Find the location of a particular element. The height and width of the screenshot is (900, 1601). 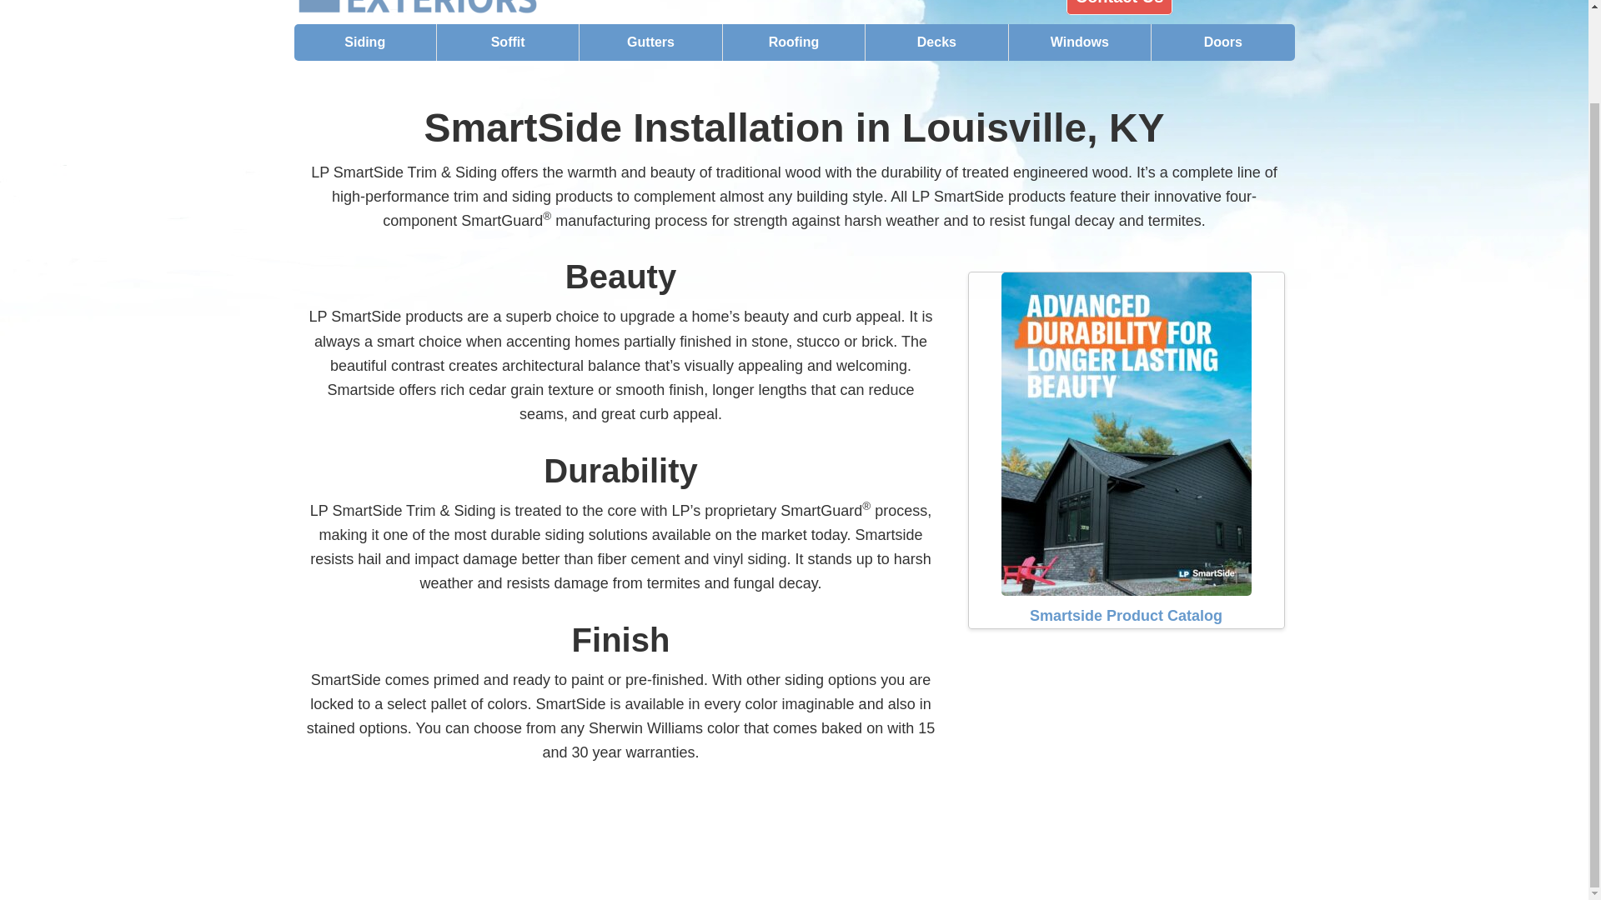

Soffit is located at coordinates (509, 42).